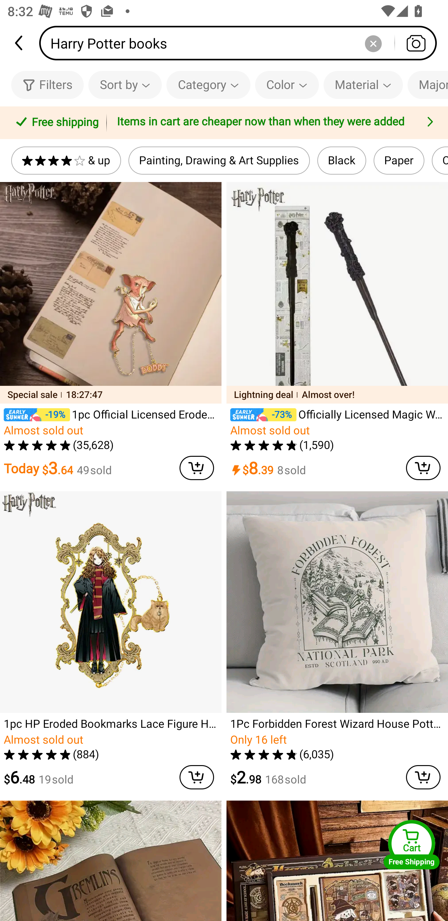  I want to click on Color, so click(287, 85).